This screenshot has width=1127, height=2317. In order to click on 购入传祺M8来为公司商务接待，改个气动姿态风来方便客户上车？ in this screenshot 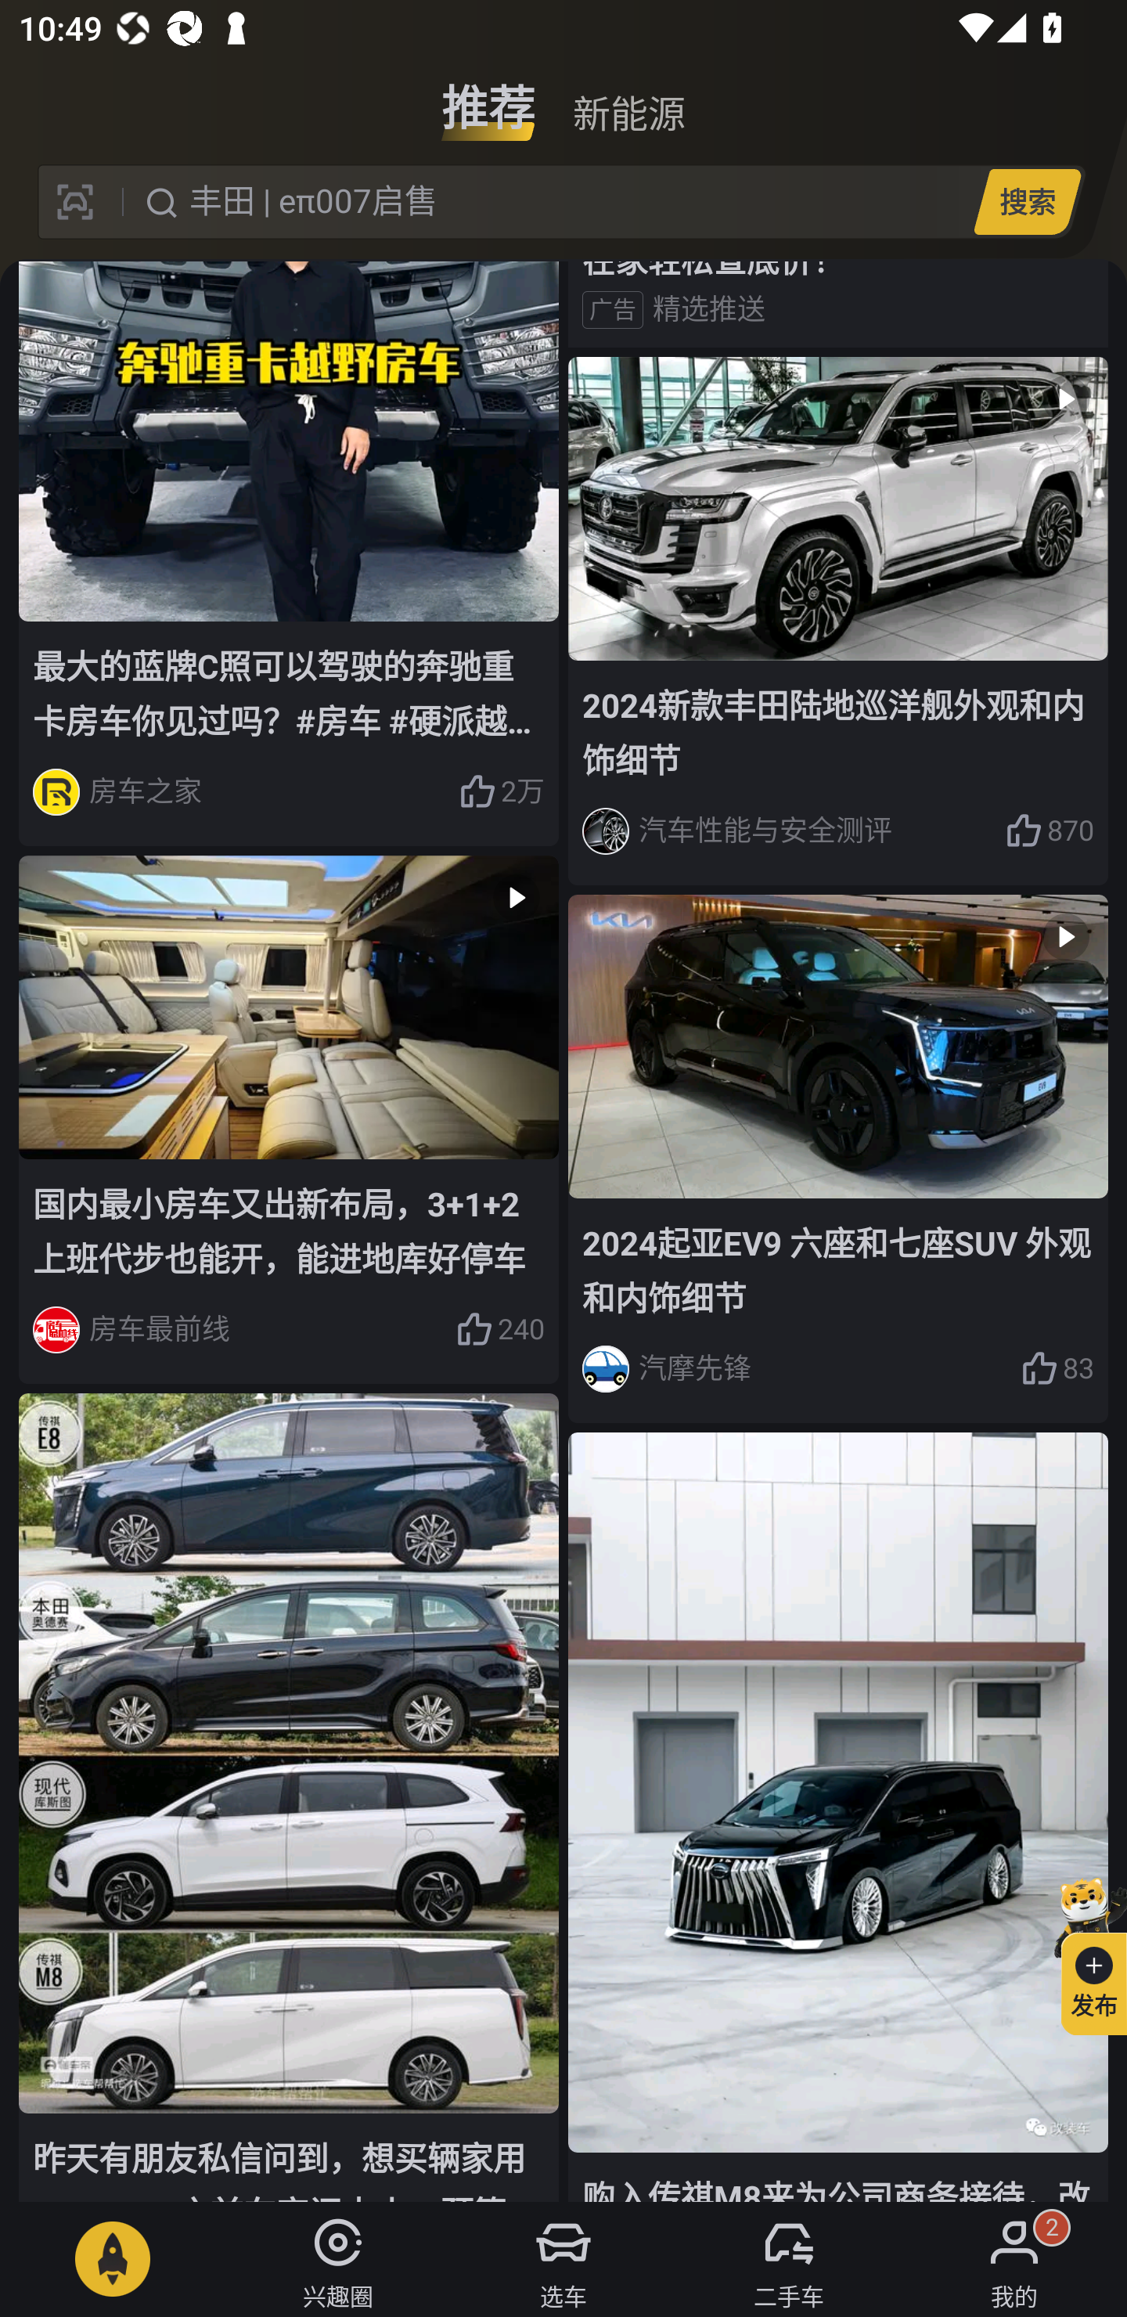, I will do `click(837, 1816)`.